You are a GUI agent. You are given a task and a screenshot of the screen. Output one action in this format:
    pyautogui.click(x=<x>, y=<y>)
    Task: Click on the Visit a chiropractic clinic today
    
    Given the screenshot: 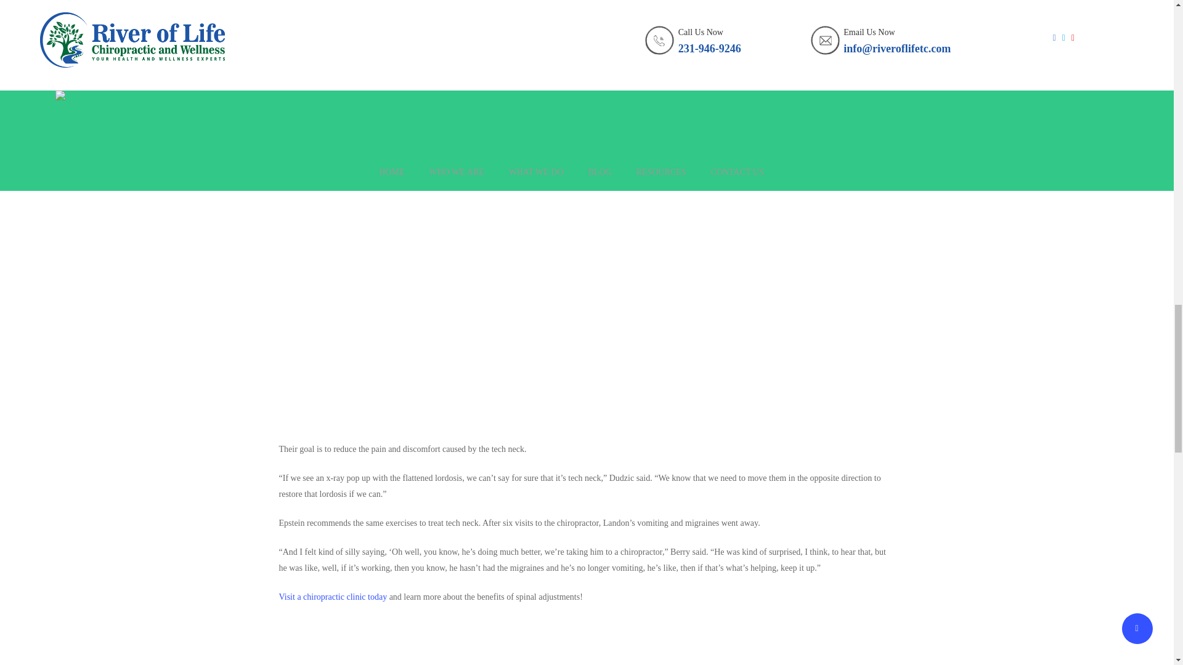 What is the action you would take?
    pyautogui.click(x=332, y=597)
    